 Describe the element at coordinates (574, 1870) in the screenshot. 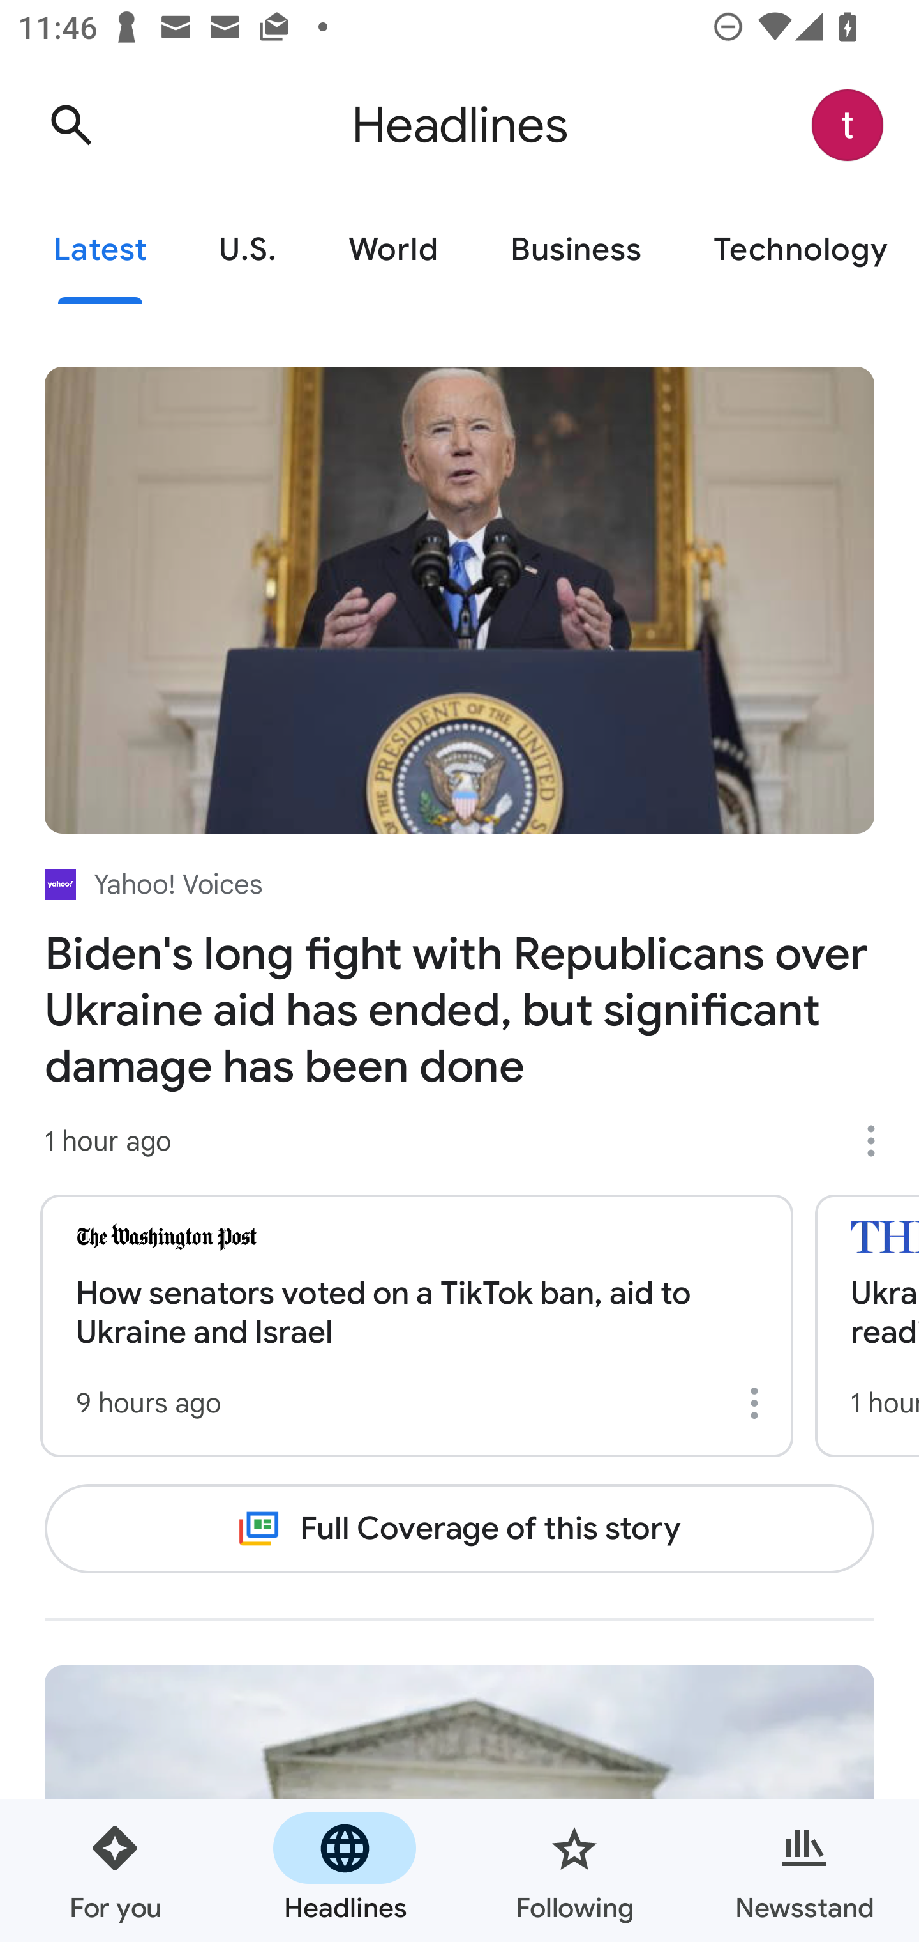

I see `Following` at that location.